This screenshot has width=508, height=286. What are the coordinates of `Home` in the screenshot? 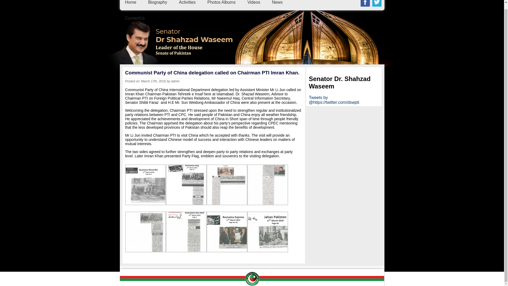 It's located at (130, 2).